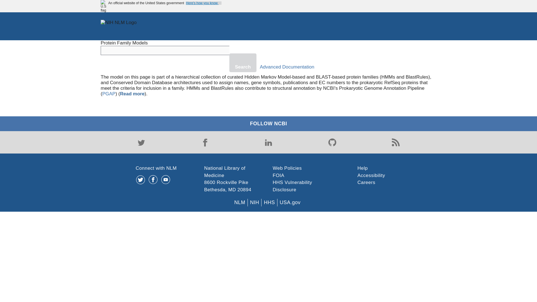  What do you see at coordinates (204, 3) in the screenshot?
I see `Here's how you know` at bounding box center [204, 3].